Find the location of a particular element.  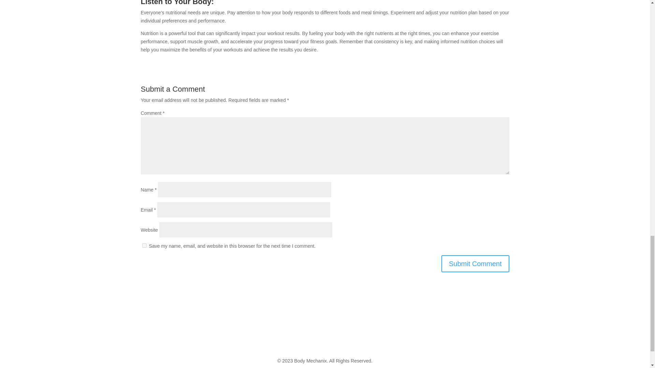

Submit Comment is located at coordinates (476, 264).